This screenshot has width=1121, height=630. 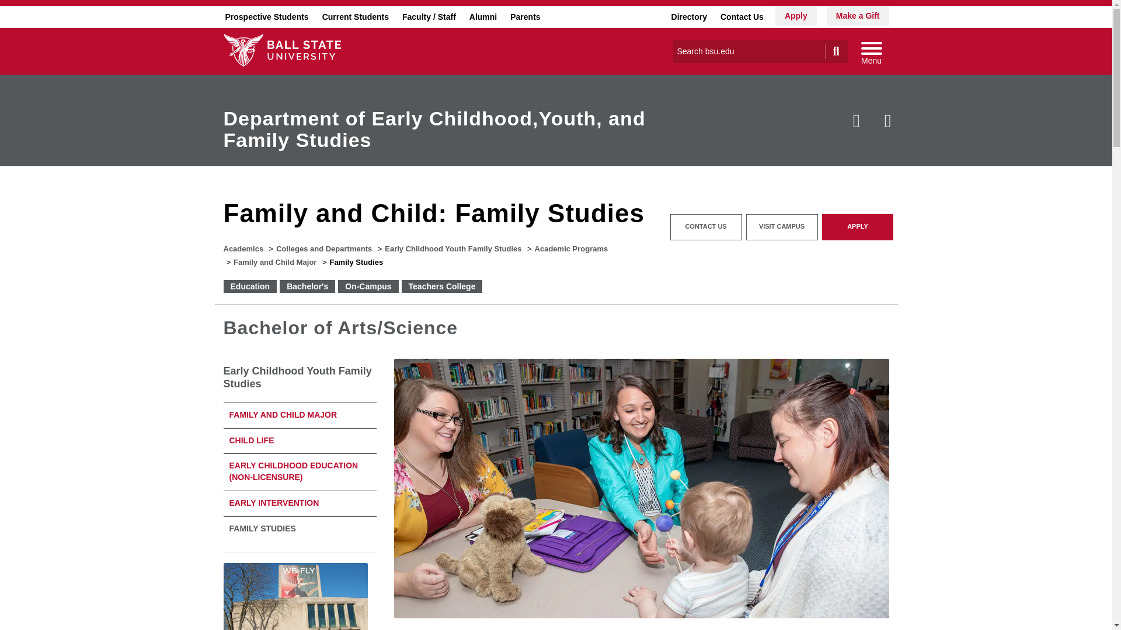 I want to click on Learn How You Can Give to Ball State University, so click(x=858, y=15).